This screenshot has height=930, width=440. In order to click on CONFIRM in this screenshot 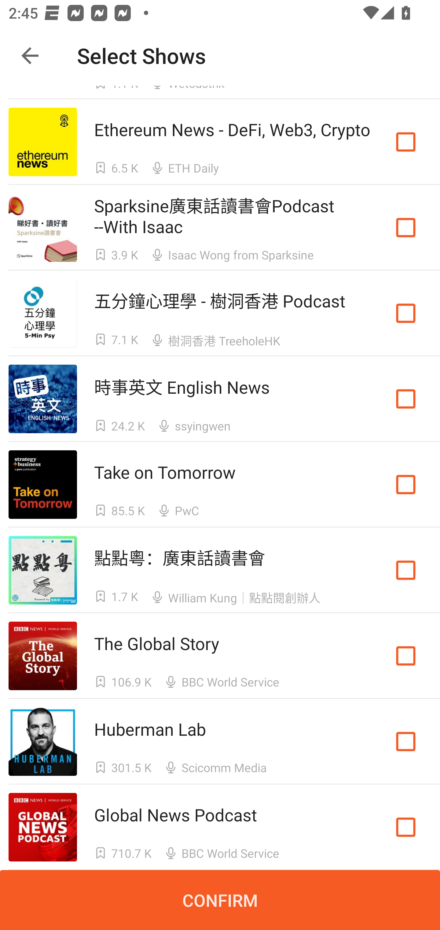, I will do `click(220, 900)`.